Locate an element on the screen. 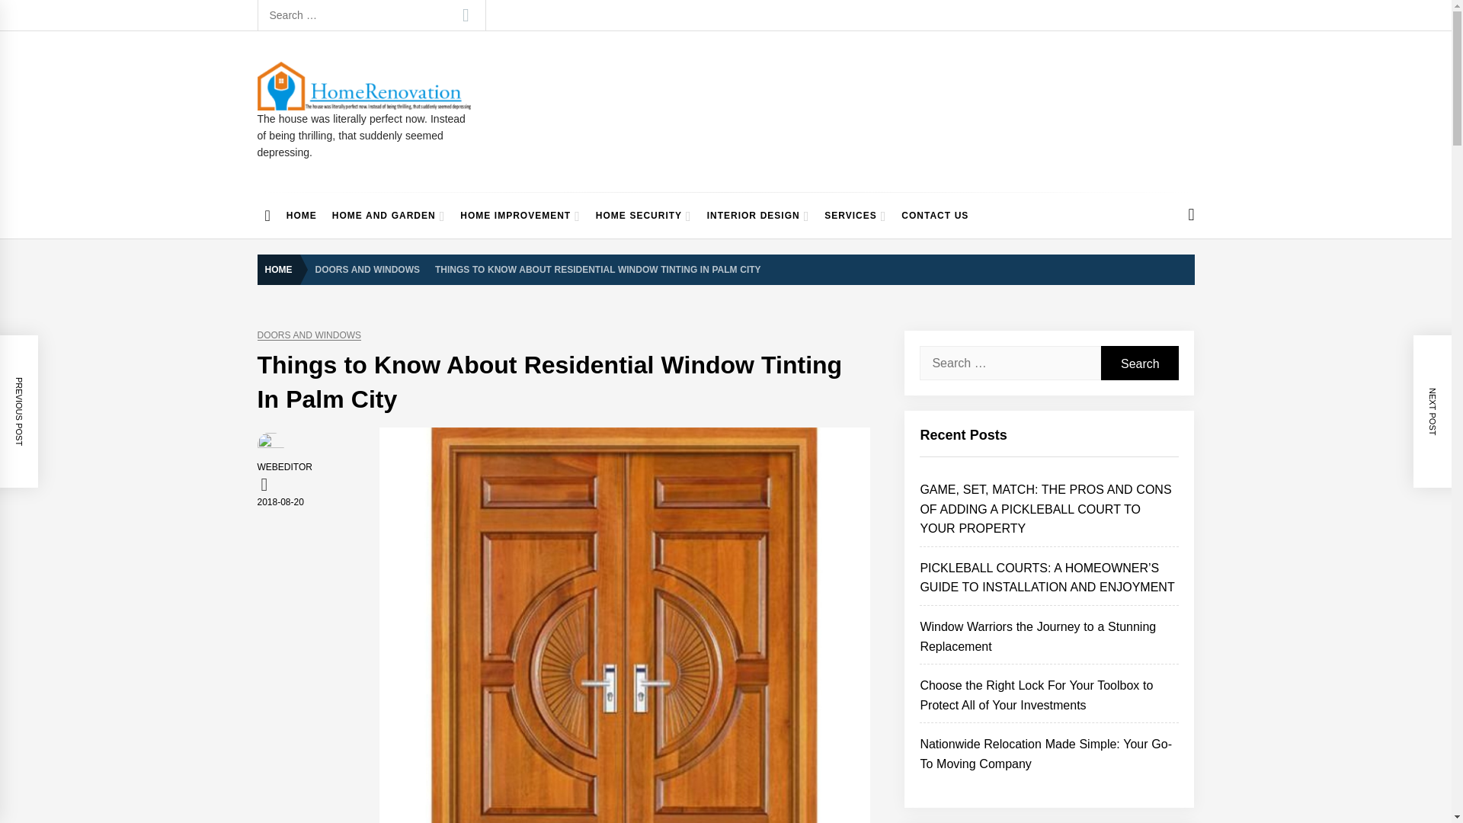  HOME SECURITY is located at coordinates (643, 215).